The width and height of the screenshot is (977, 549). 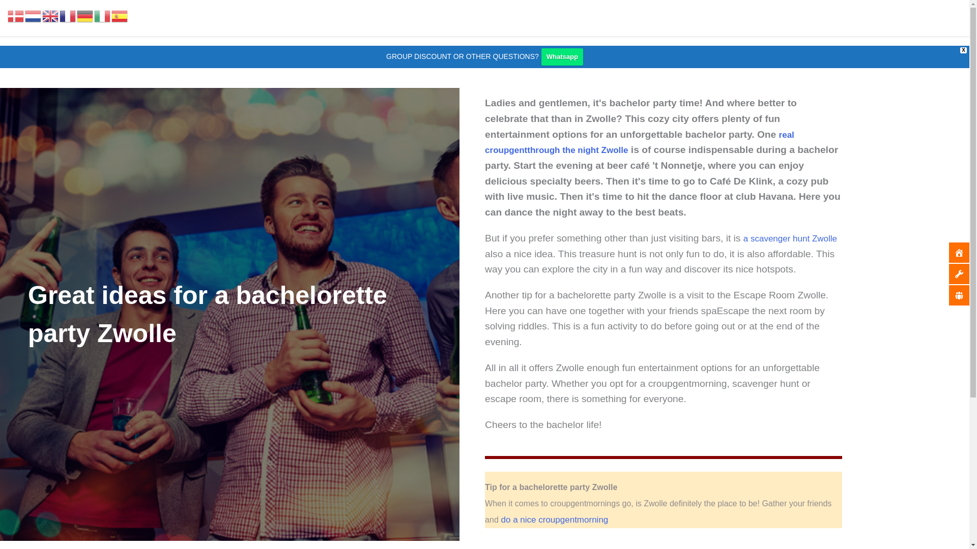 What do you see at coordinates (68, 15) in the screenshot?
I see `French` at bounding box center [68, 15].